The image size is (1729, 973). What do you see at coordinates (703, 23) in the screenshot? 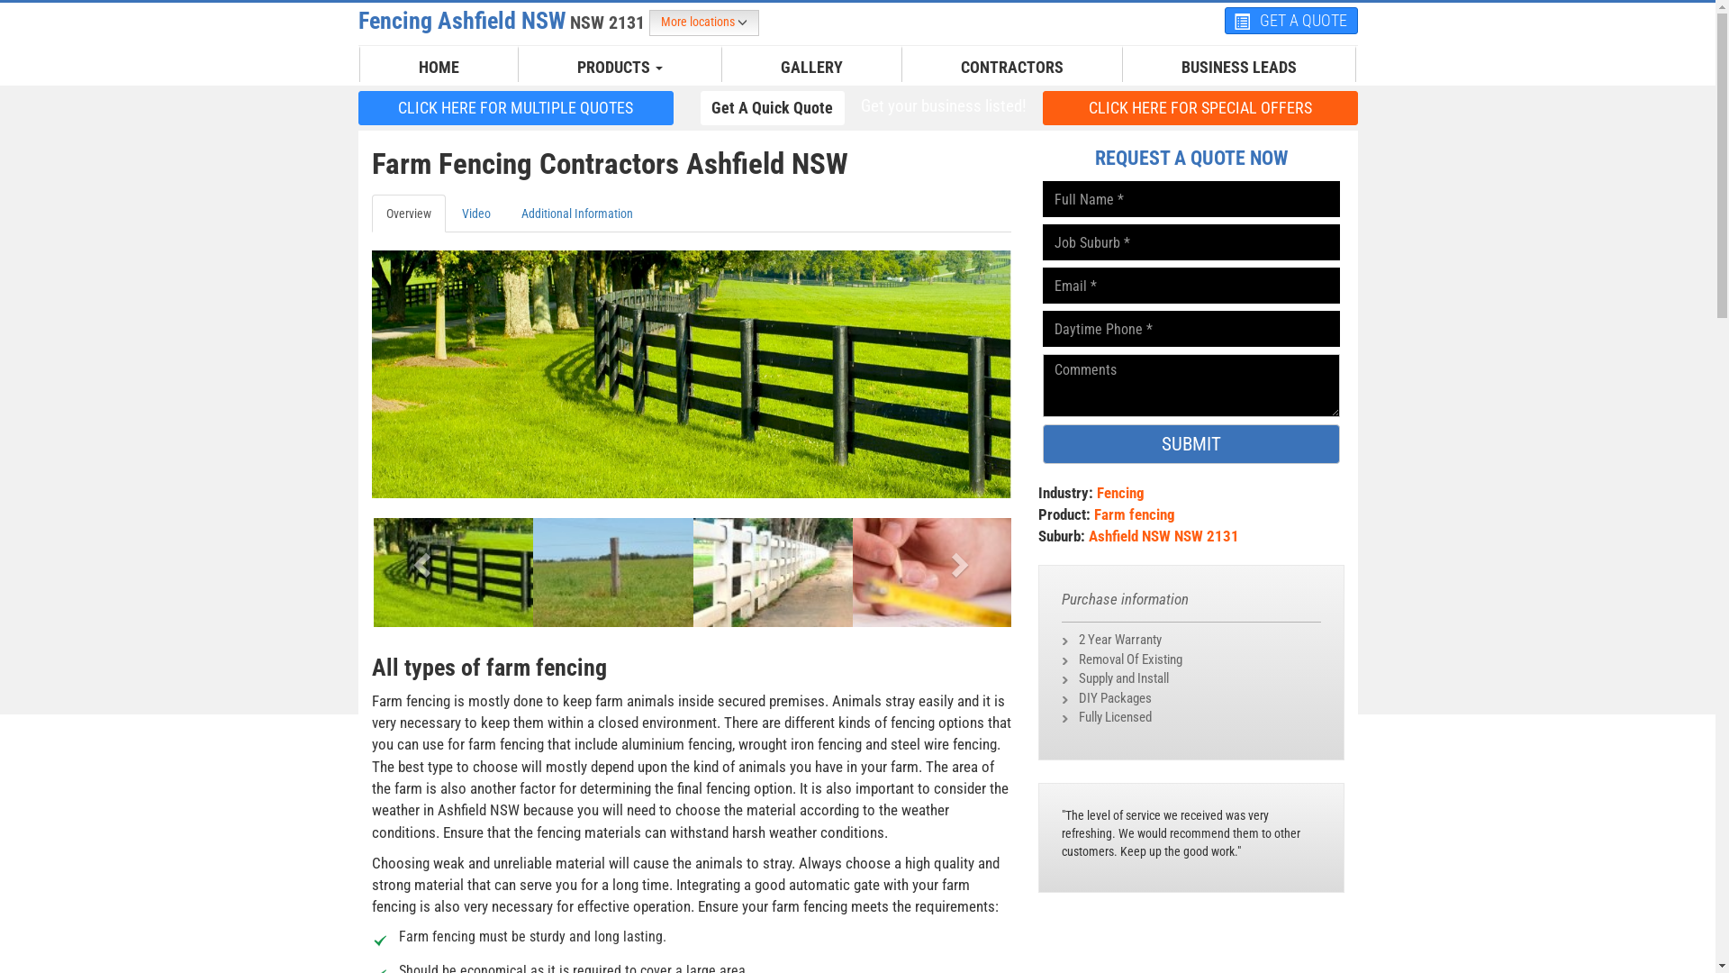
I see `More locations` at bounding box center [703, 23].